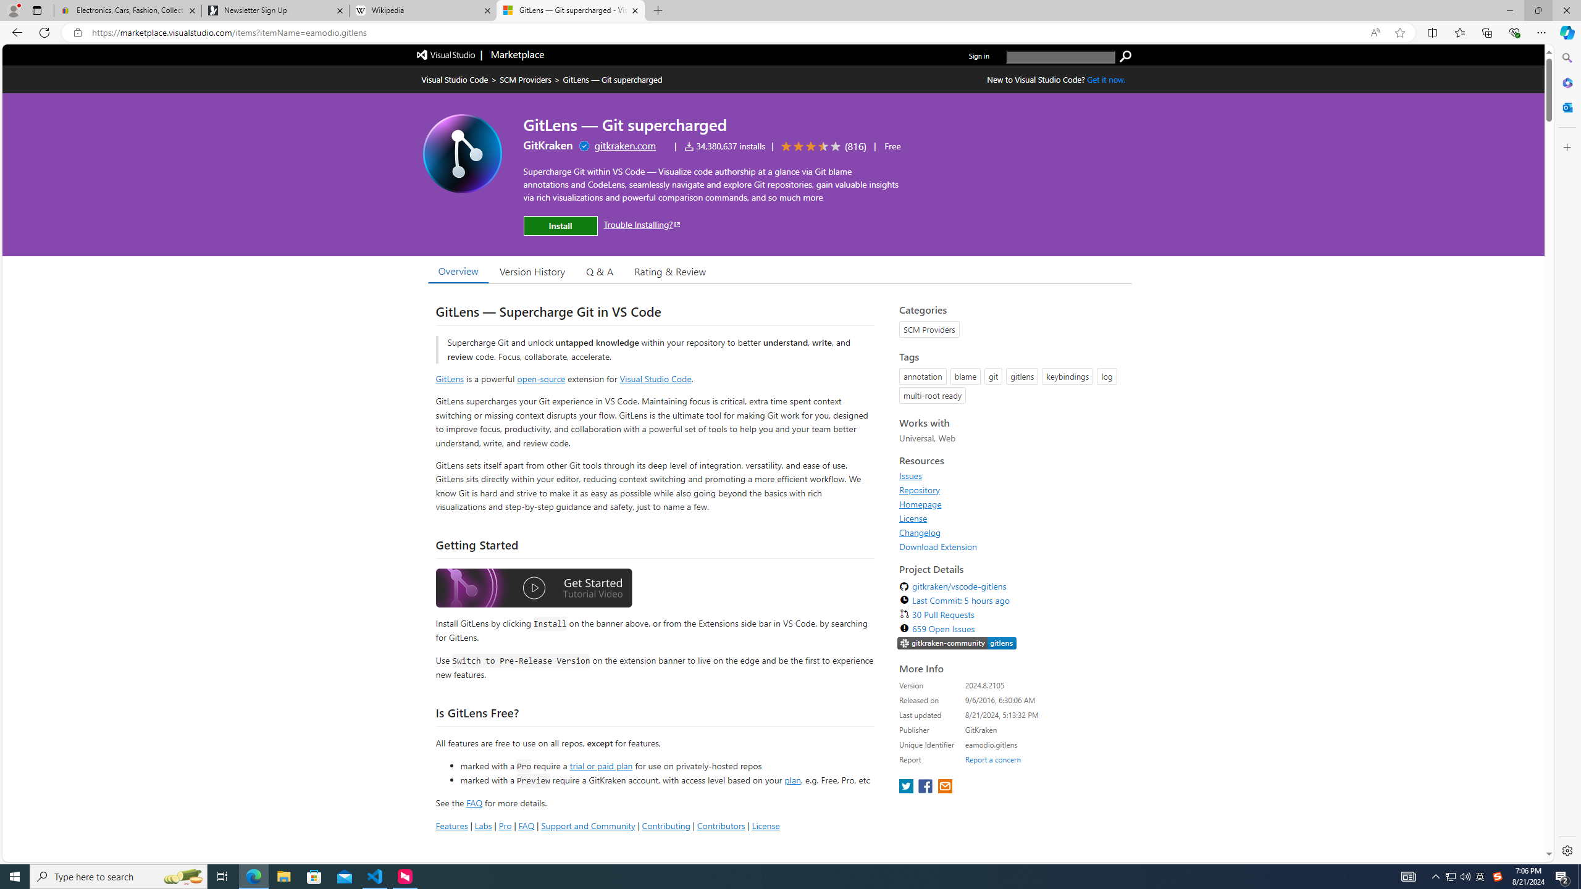 The image size is (1581, 889). I want to click on share extension on email, so click(944, 787).